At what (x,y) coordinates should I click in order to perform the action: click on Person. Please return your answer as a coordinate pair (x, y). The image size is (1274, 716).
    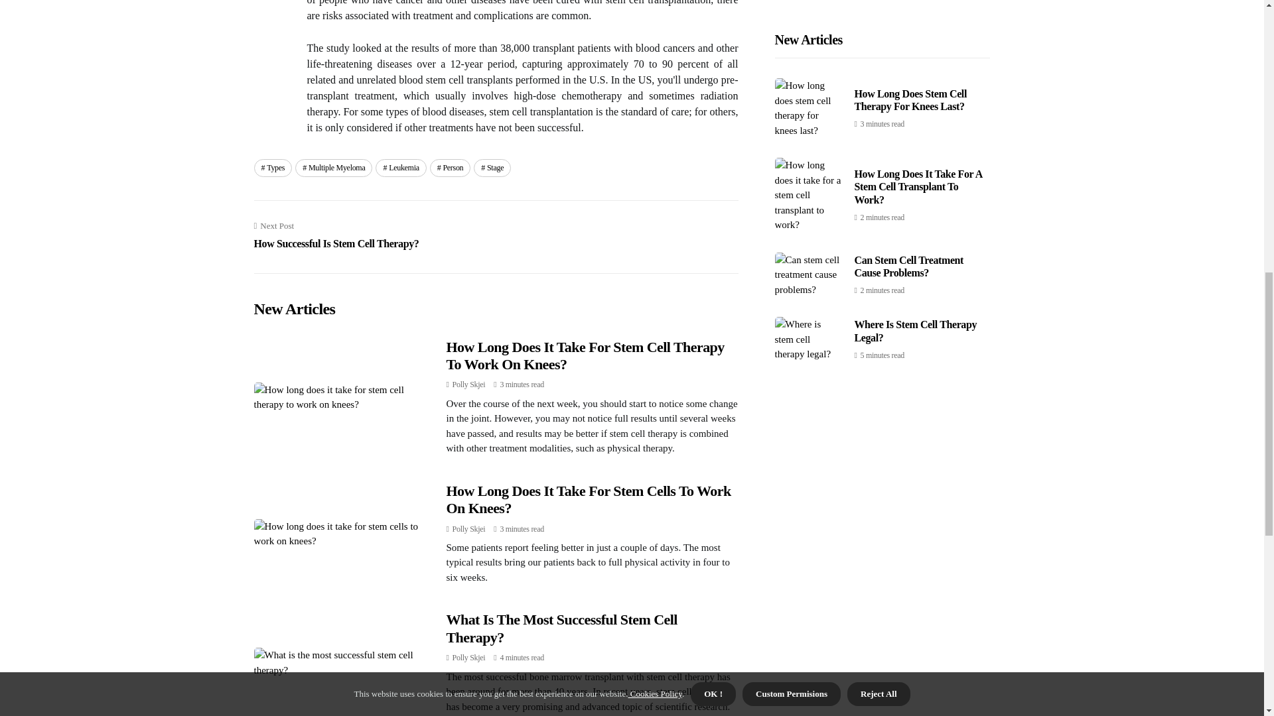
    Looking at the image, I should click on (468, 385).